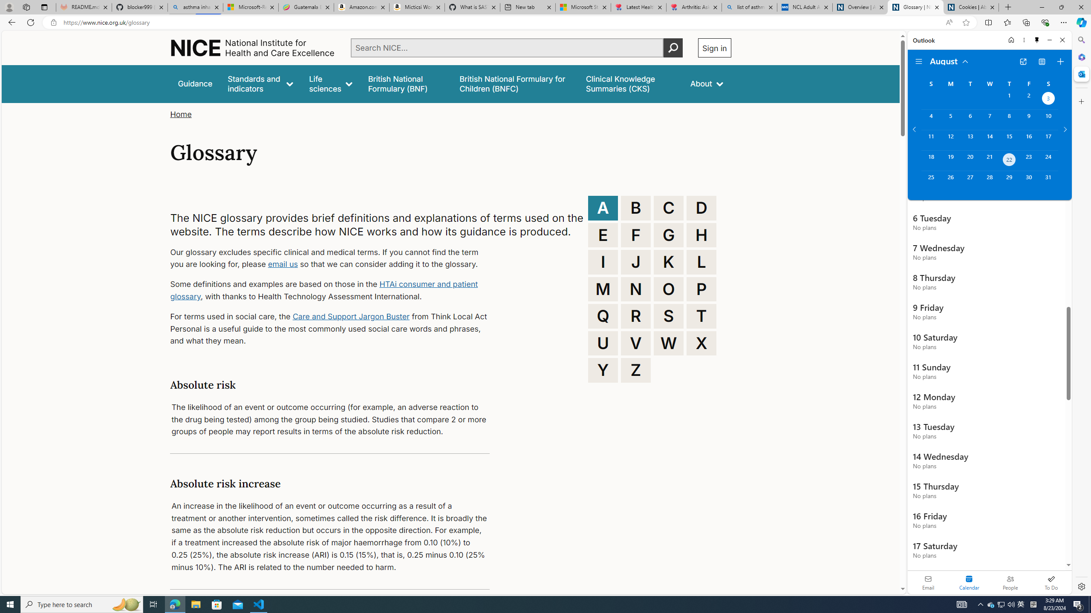  Describe the element at coordinates (636, 208) in the screenshot. I see `B` at that location.